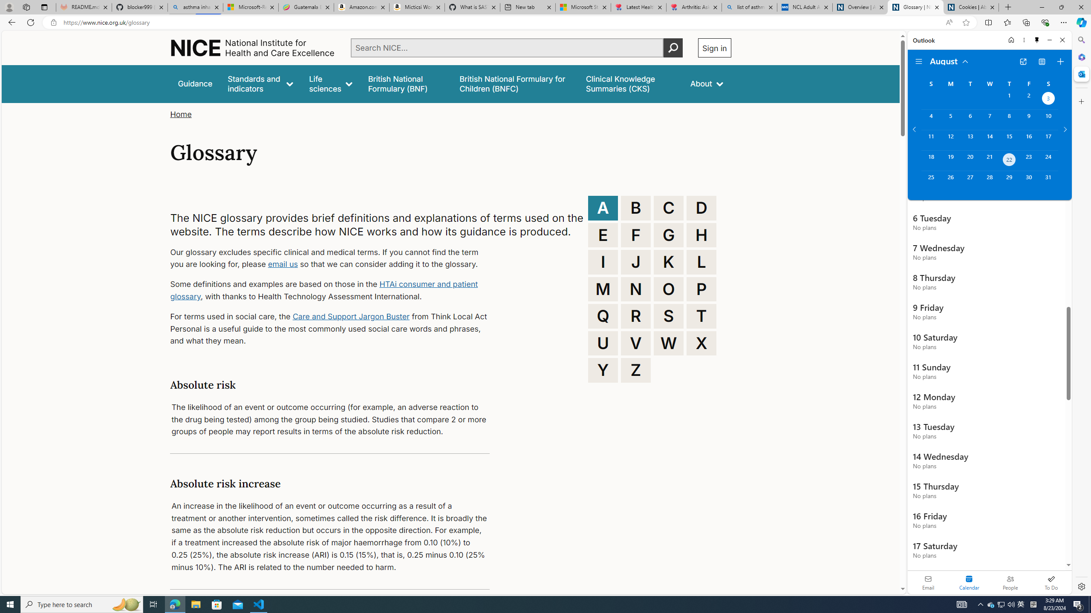  Describe the element at coordinates (636, 208) in the screenshot. I see `B` at that location.